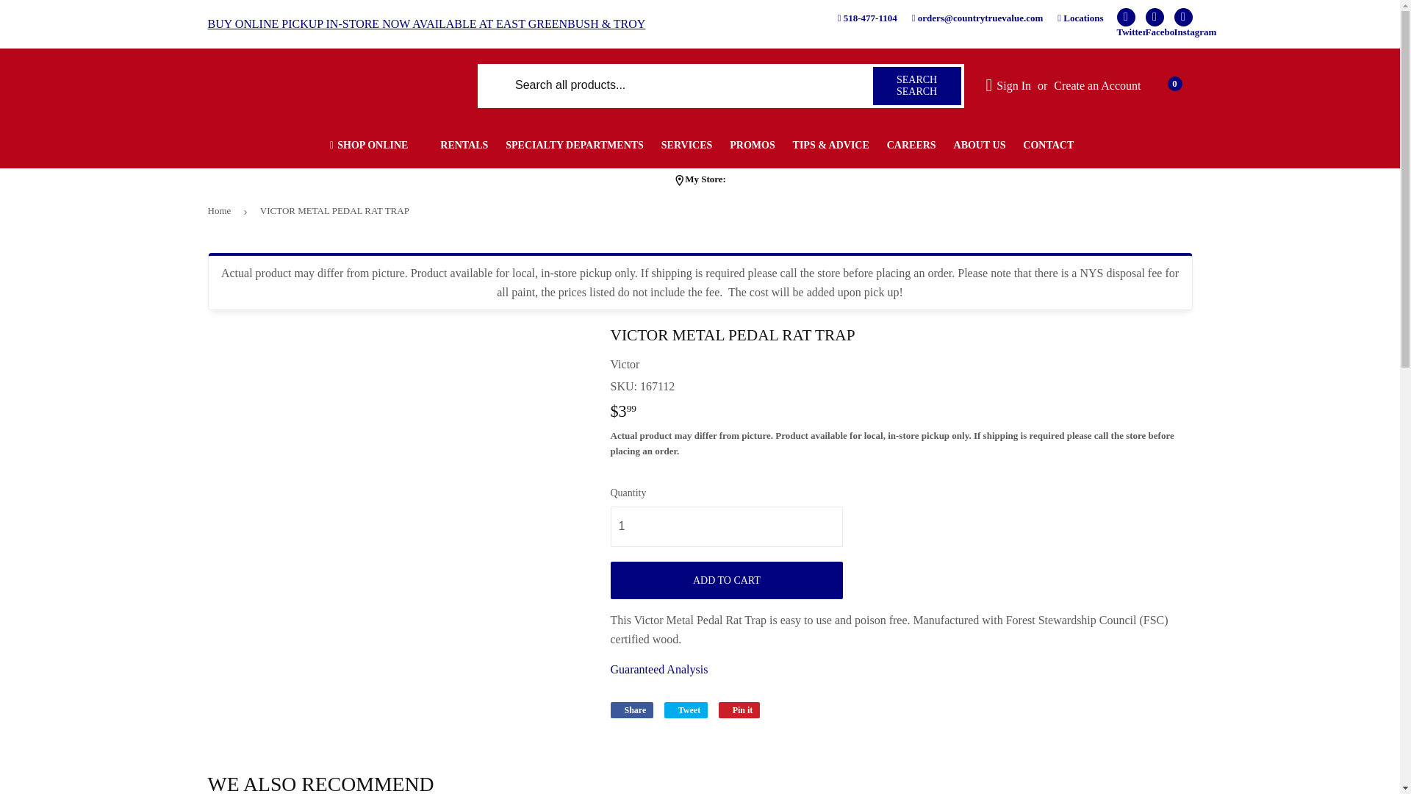  Describe the element at coordinates (686, 710) in the screenshot. I see `Tweet on Twitter` at that location.